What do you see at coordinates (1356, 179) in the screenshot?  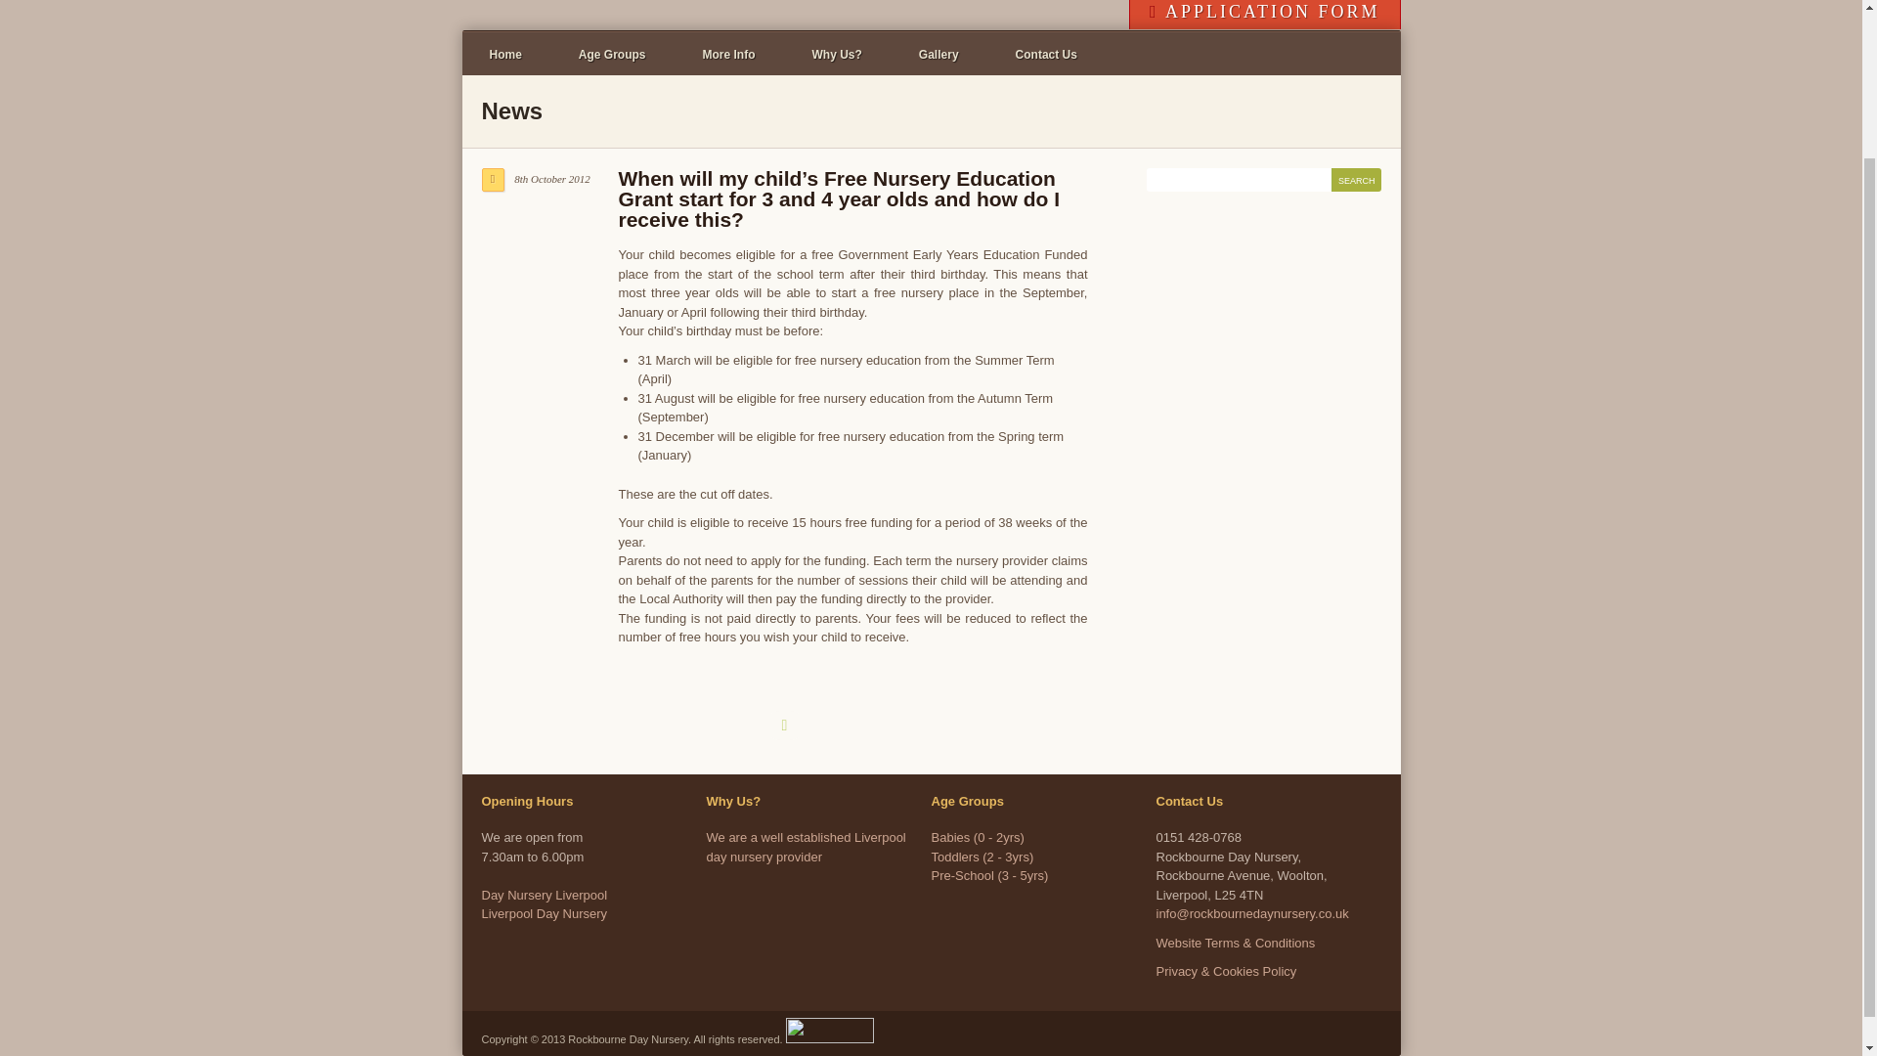 I see `Search` at bounding box center [1356, 179].